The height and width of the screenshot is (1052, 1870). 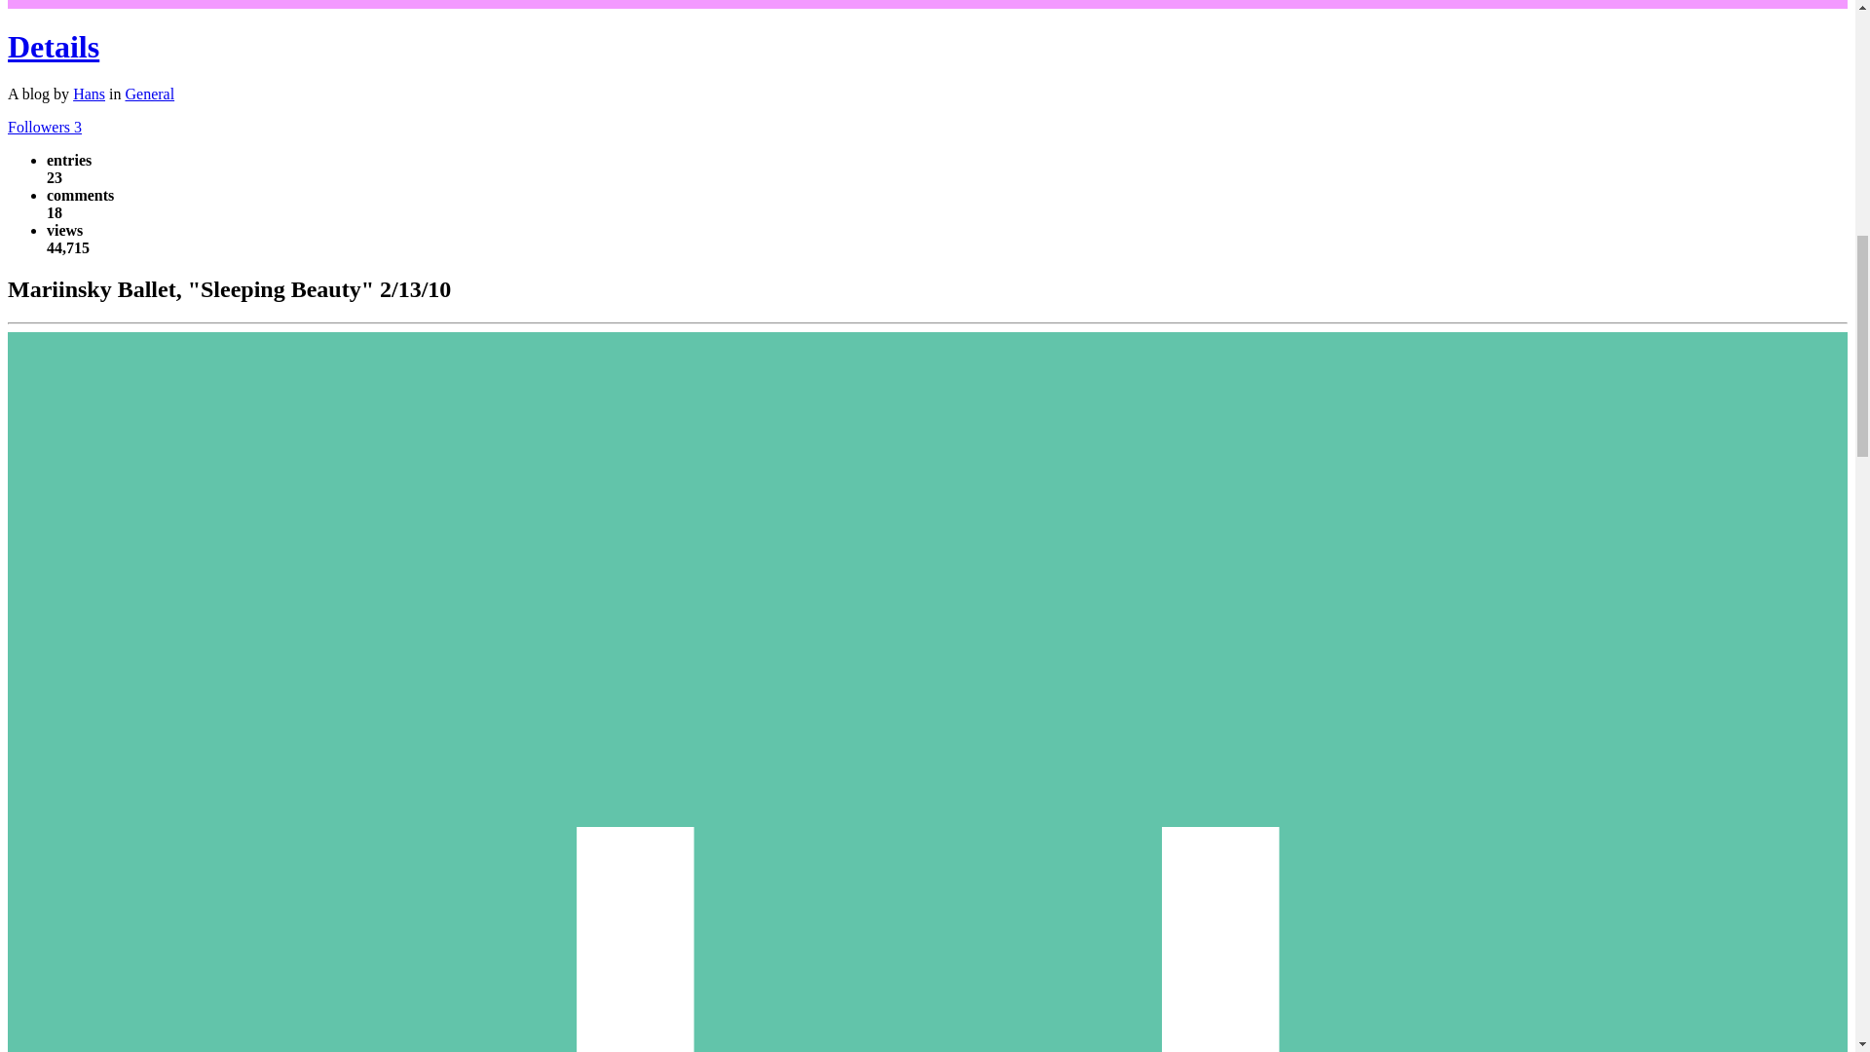 What do you see at coordinates (53, 47) in the screenshot?
I see `Go to the blog Details` at bounding box center [53, 47].